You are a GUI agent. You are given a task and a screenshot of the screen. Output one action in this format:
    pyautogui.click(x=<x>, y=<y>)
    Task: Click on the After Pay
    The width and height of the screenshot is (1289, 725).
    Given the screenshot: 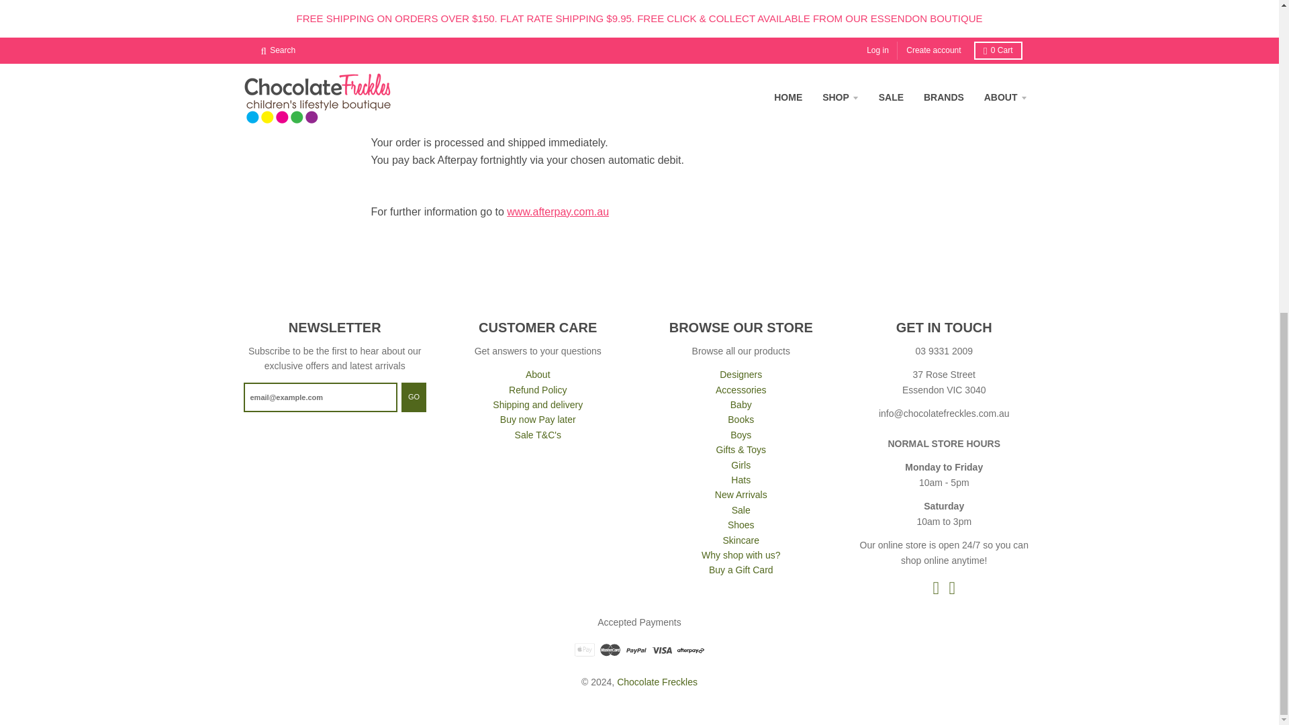 What is the action you would take?
    pyautogui.click(x=557, y=211)
    